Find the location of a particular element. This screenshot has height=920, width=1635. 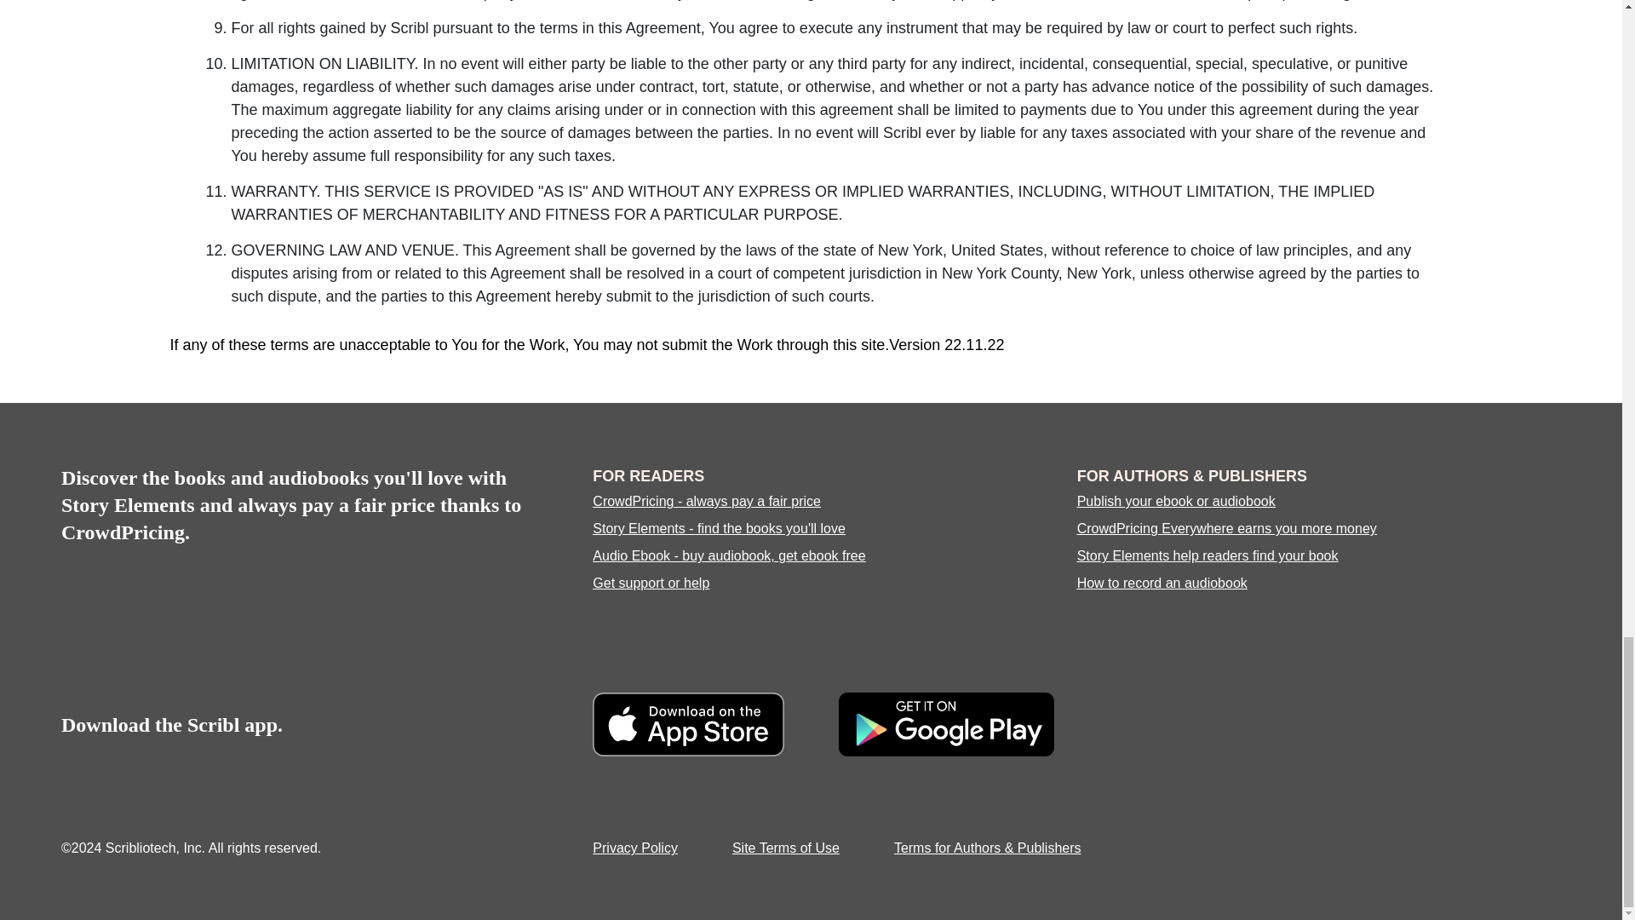

Site Terms of Use is located at coordinates (786, 848).